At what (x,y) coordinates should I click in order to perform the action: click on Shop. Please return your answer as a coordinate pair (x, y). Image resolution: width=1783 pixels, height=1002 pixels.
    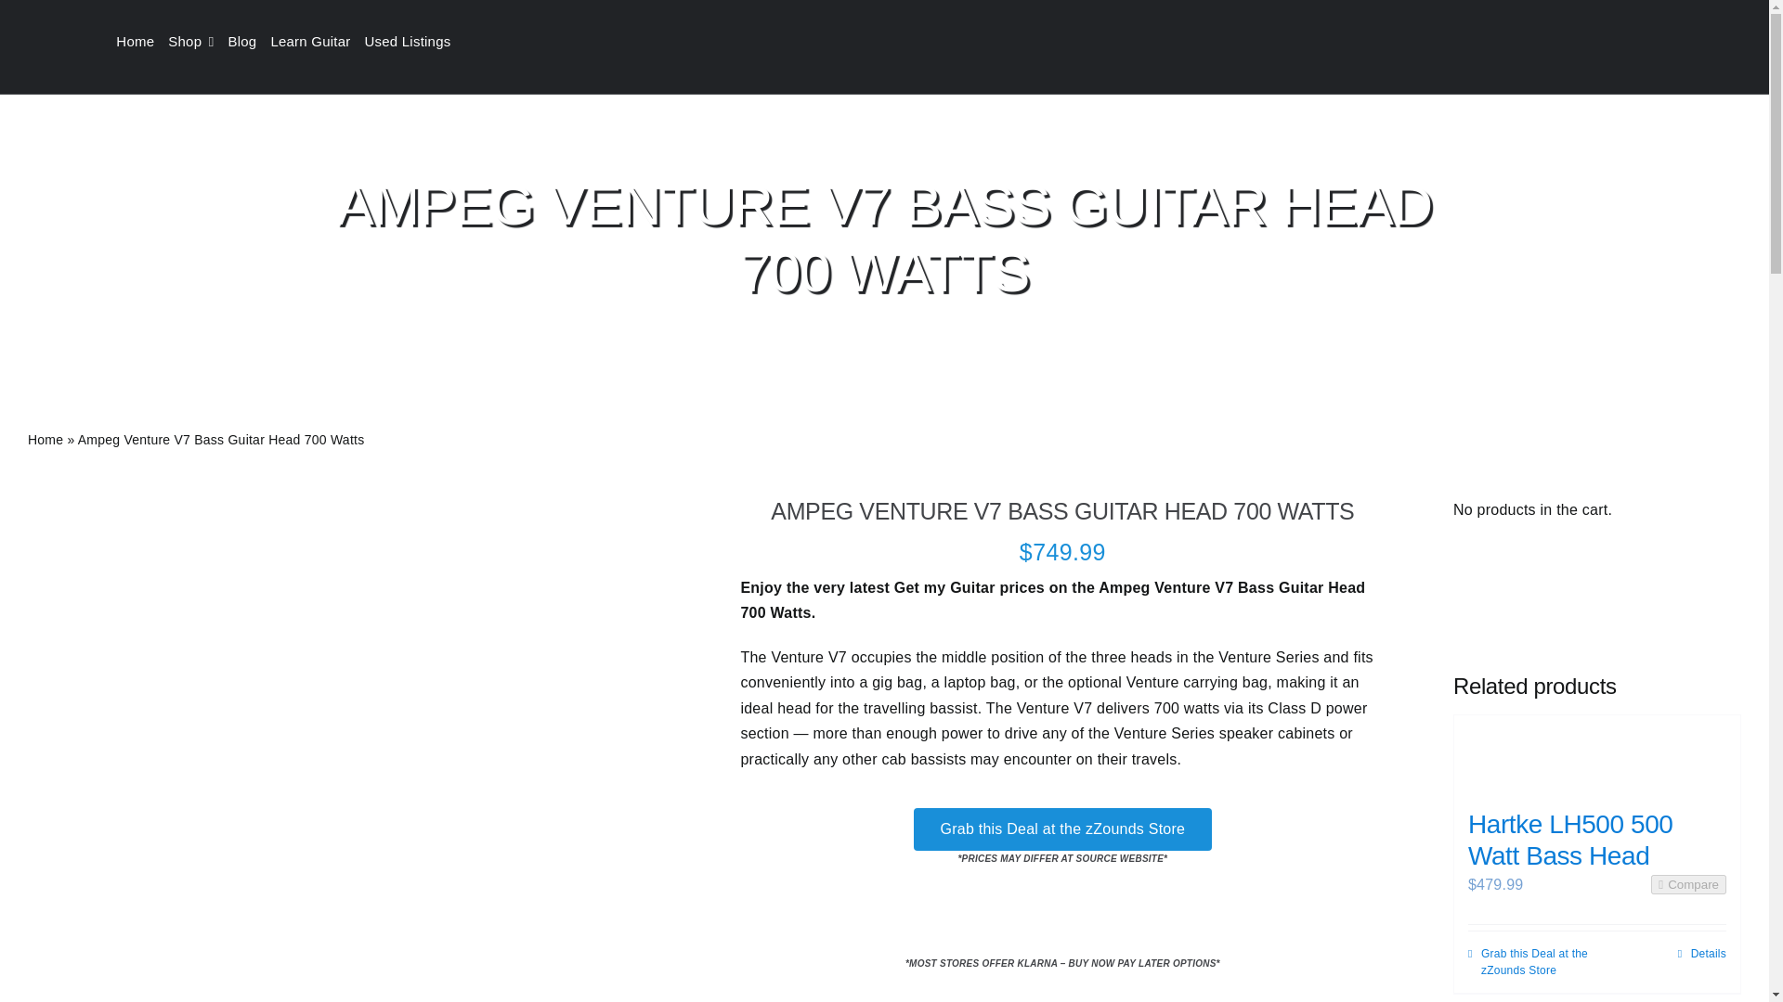
    Looking at the image, I should click on (197, 42).